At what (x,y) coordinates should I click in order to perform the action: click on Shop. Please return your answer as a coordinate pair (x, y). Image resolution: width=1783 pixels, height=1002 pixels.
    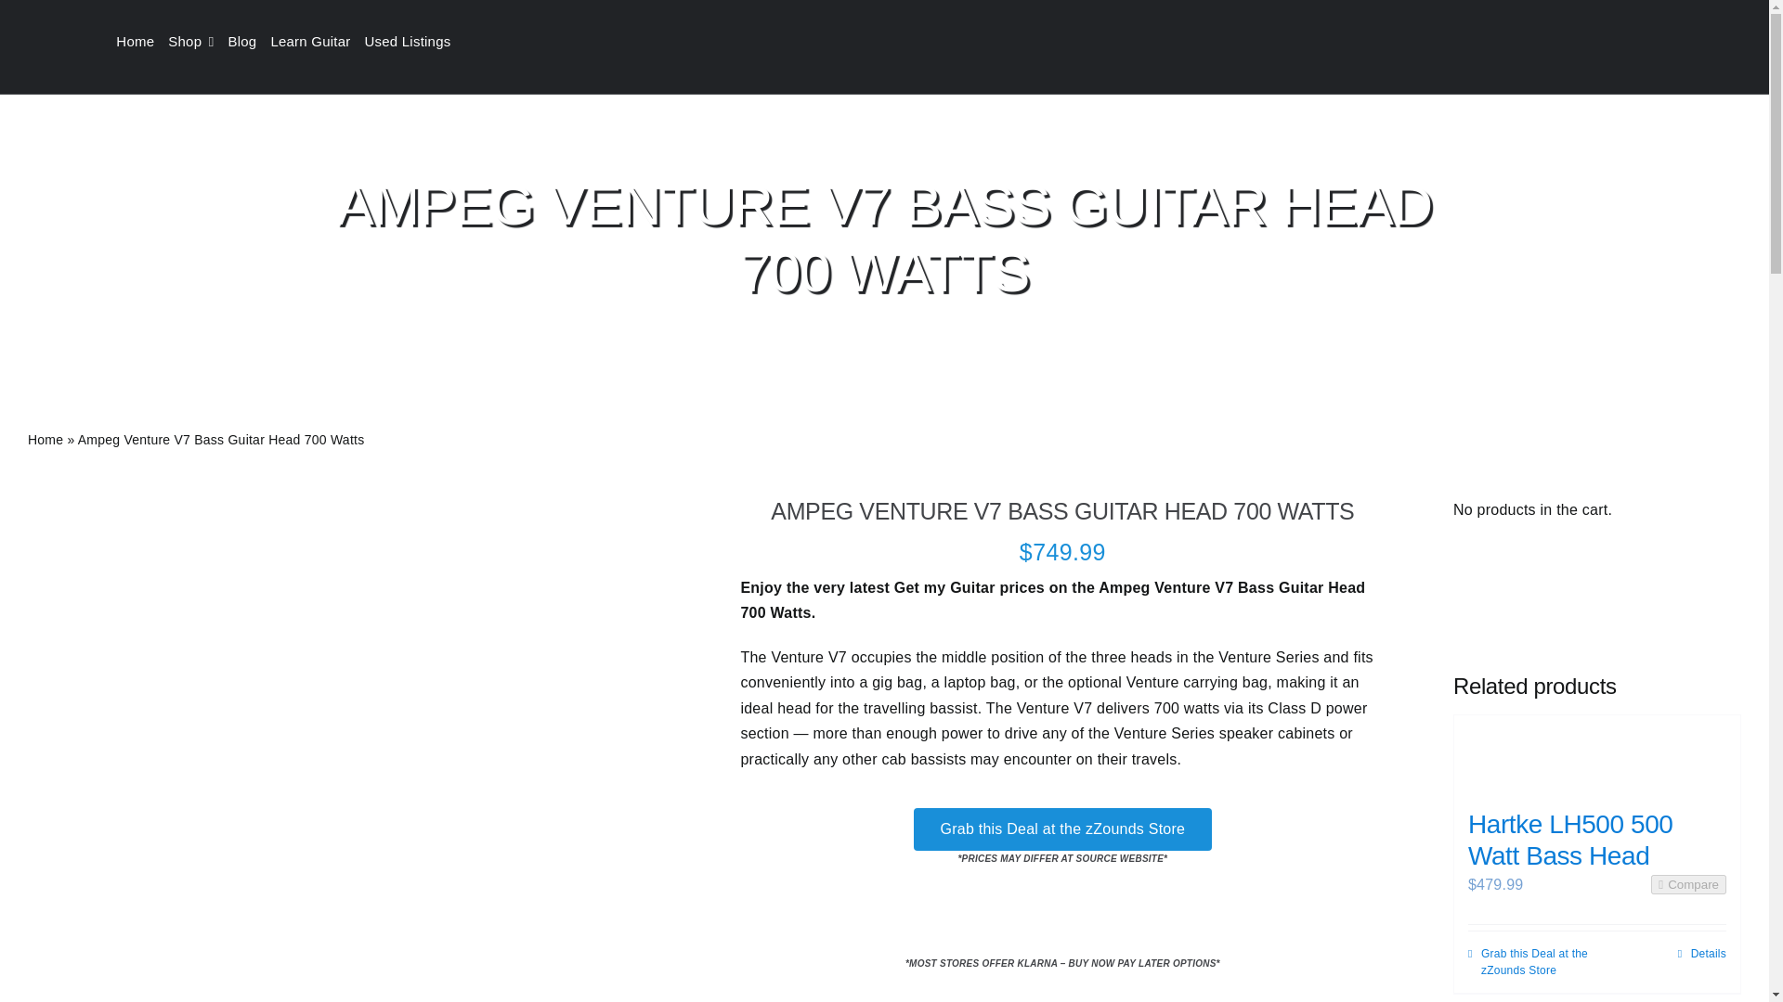
    Looking at the image, I should click on (197, 42).